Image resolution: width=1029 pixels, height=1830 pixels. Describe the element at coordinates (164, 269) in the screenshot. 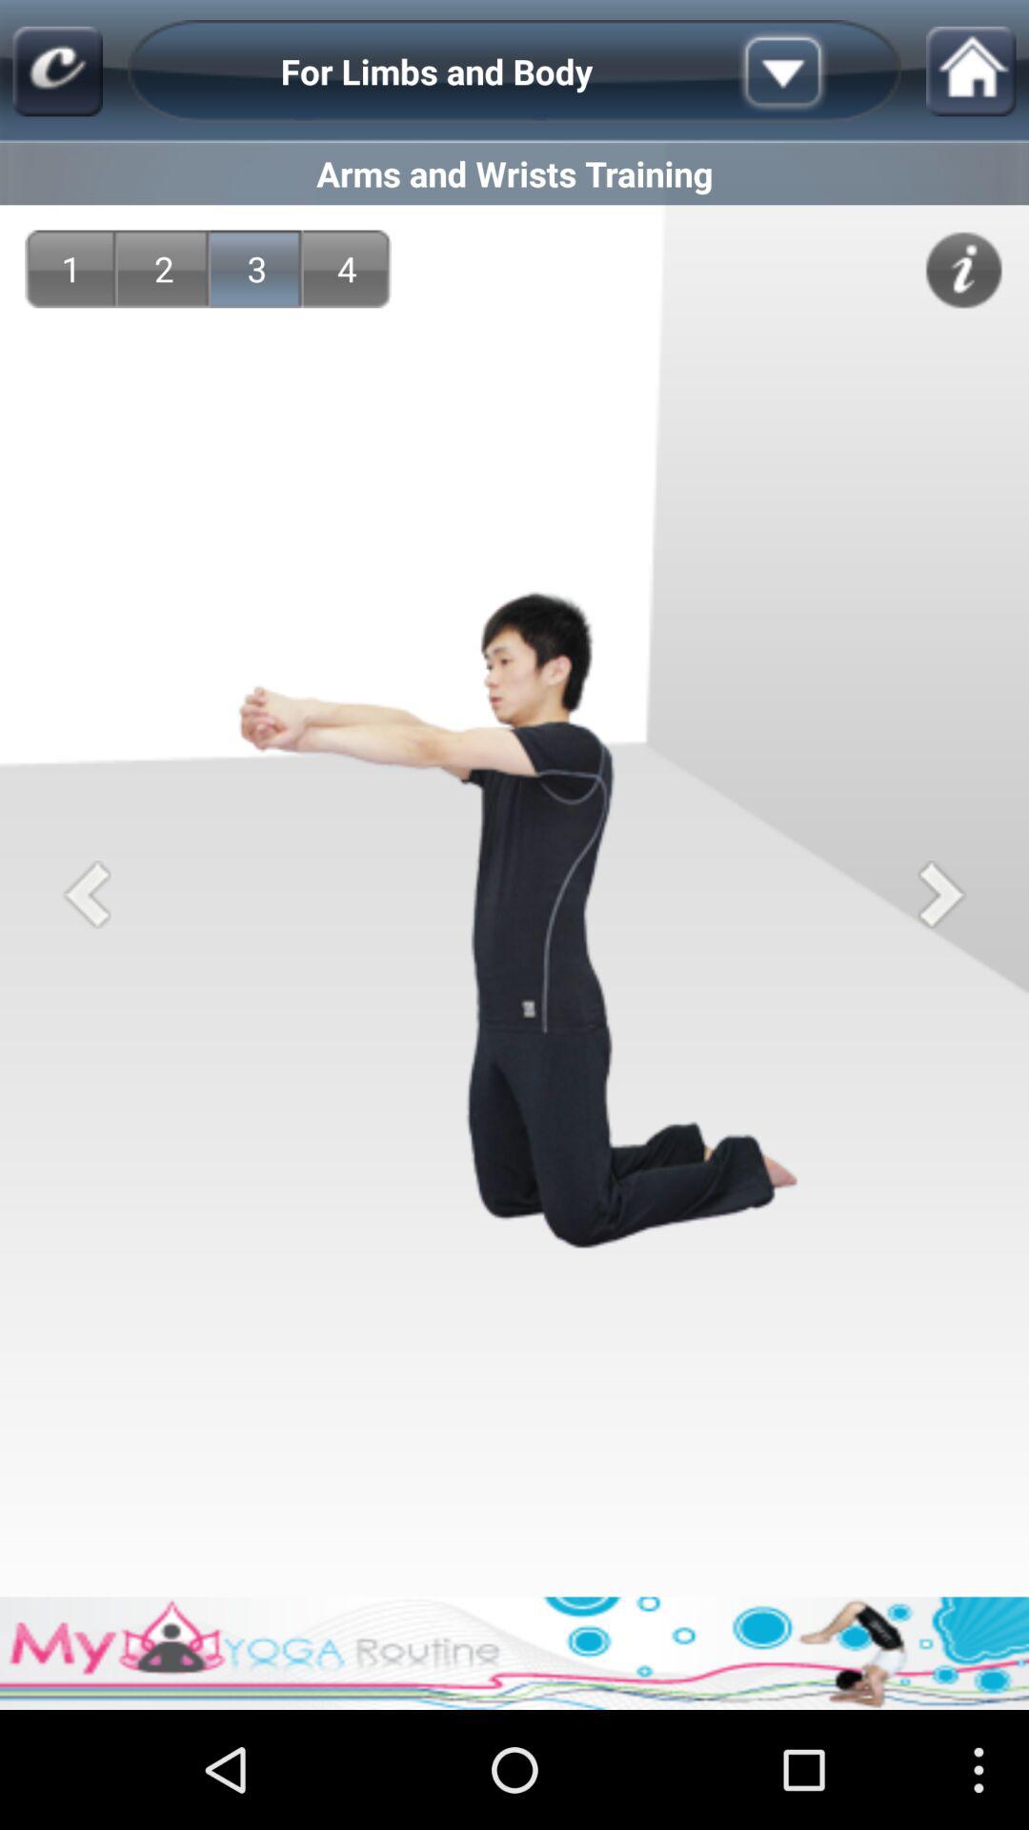

I see `turn on item next to the 1` at that location.